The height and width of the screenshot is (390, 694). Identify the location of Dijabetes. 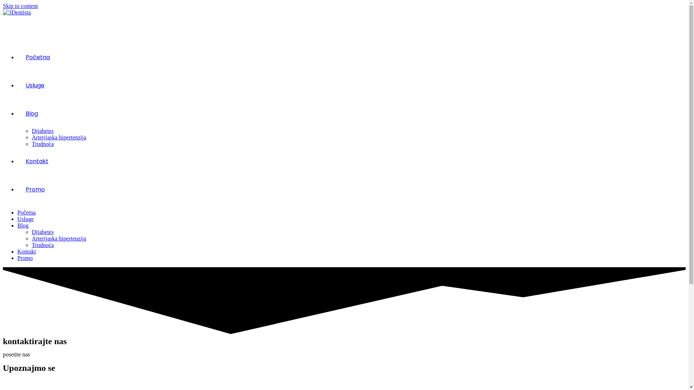
(43, 232).